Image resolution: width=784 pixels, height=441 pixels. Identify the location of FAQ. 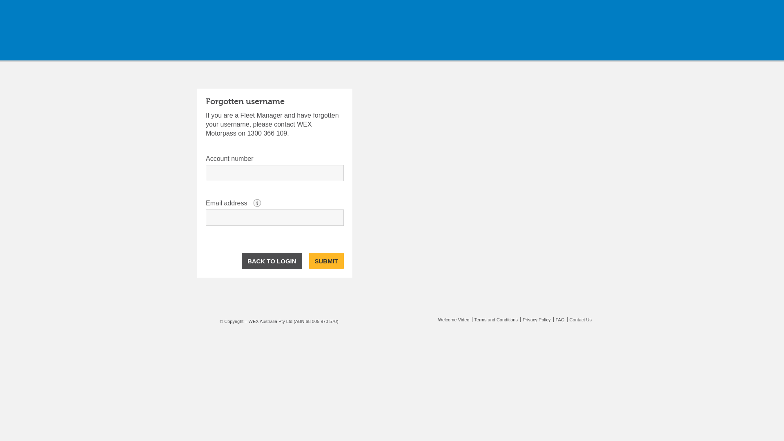
(559, 320).